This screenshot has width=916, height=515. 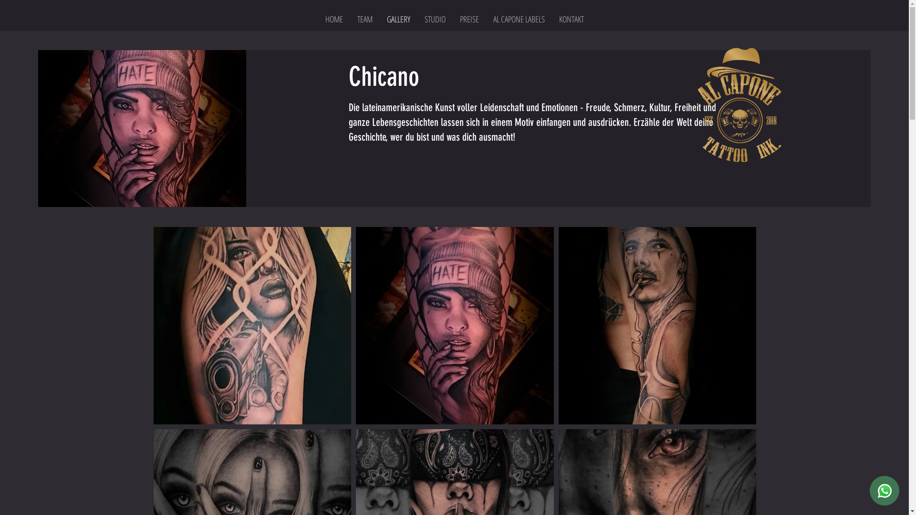 What do you see at coordinates (399, 19) in the screenshot?
I see `GALLERY` at bounding box center [399, 19].